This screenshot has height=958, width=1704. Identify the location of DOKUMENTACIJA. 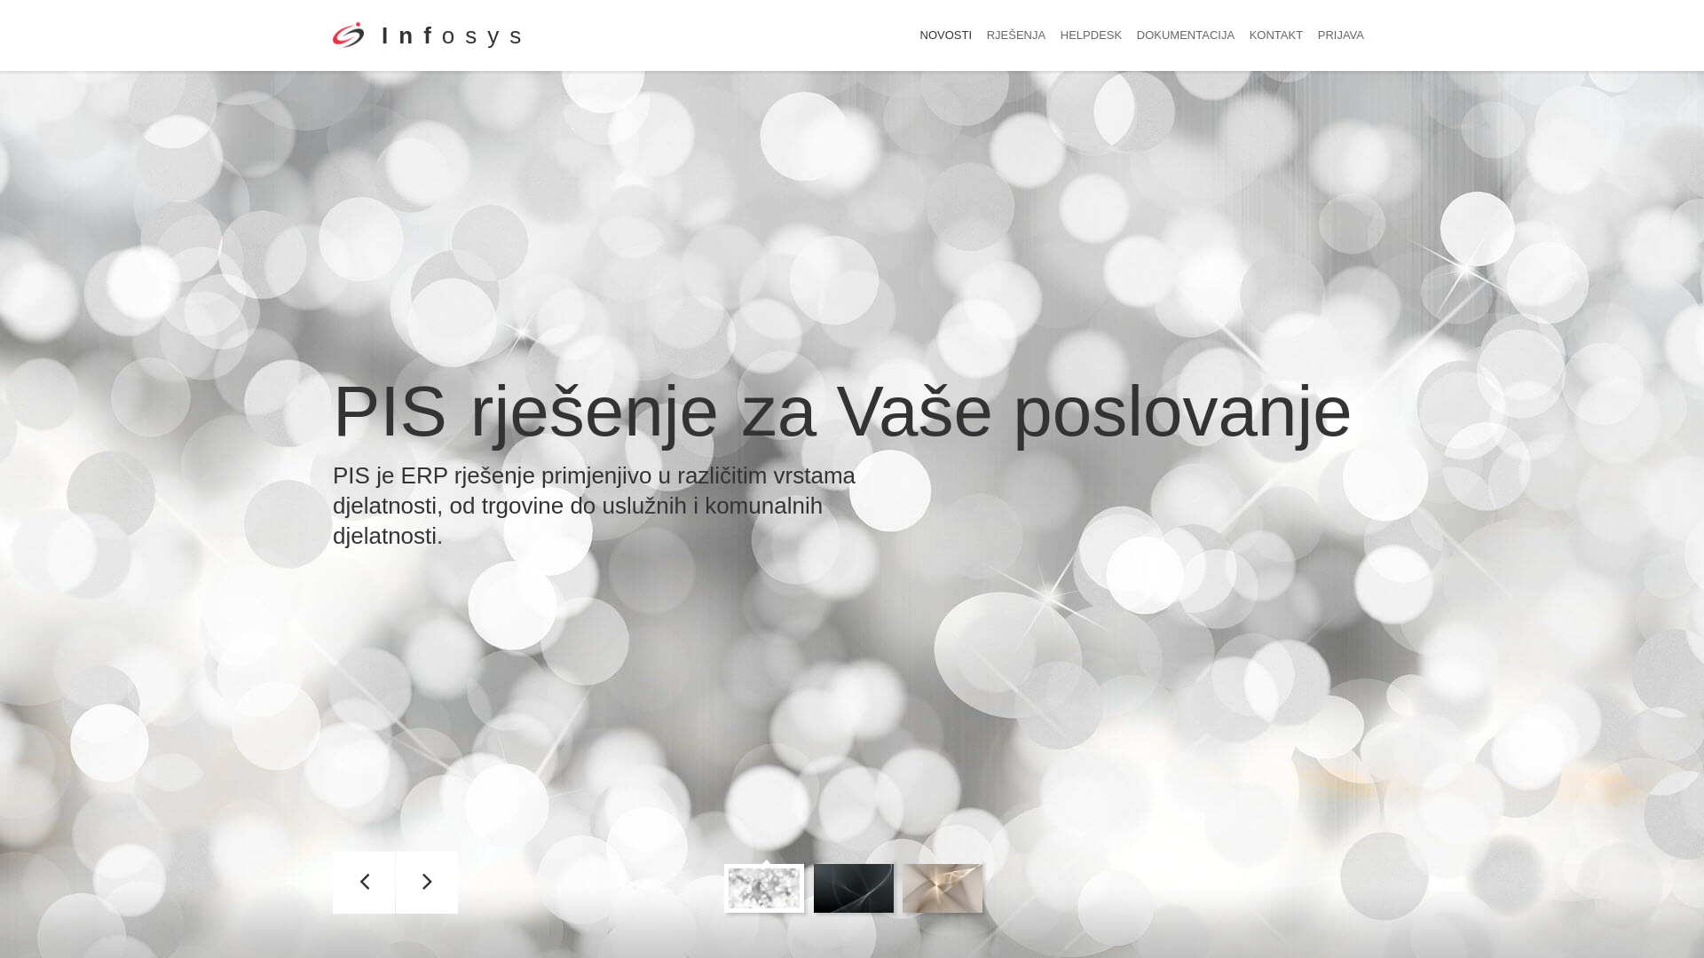
(1186, 35).